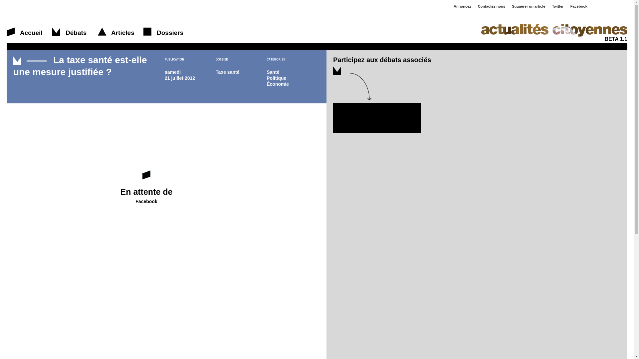  Describe the element at coordinates (558, 6) in the screenshot. I see `Twitter` at that location.